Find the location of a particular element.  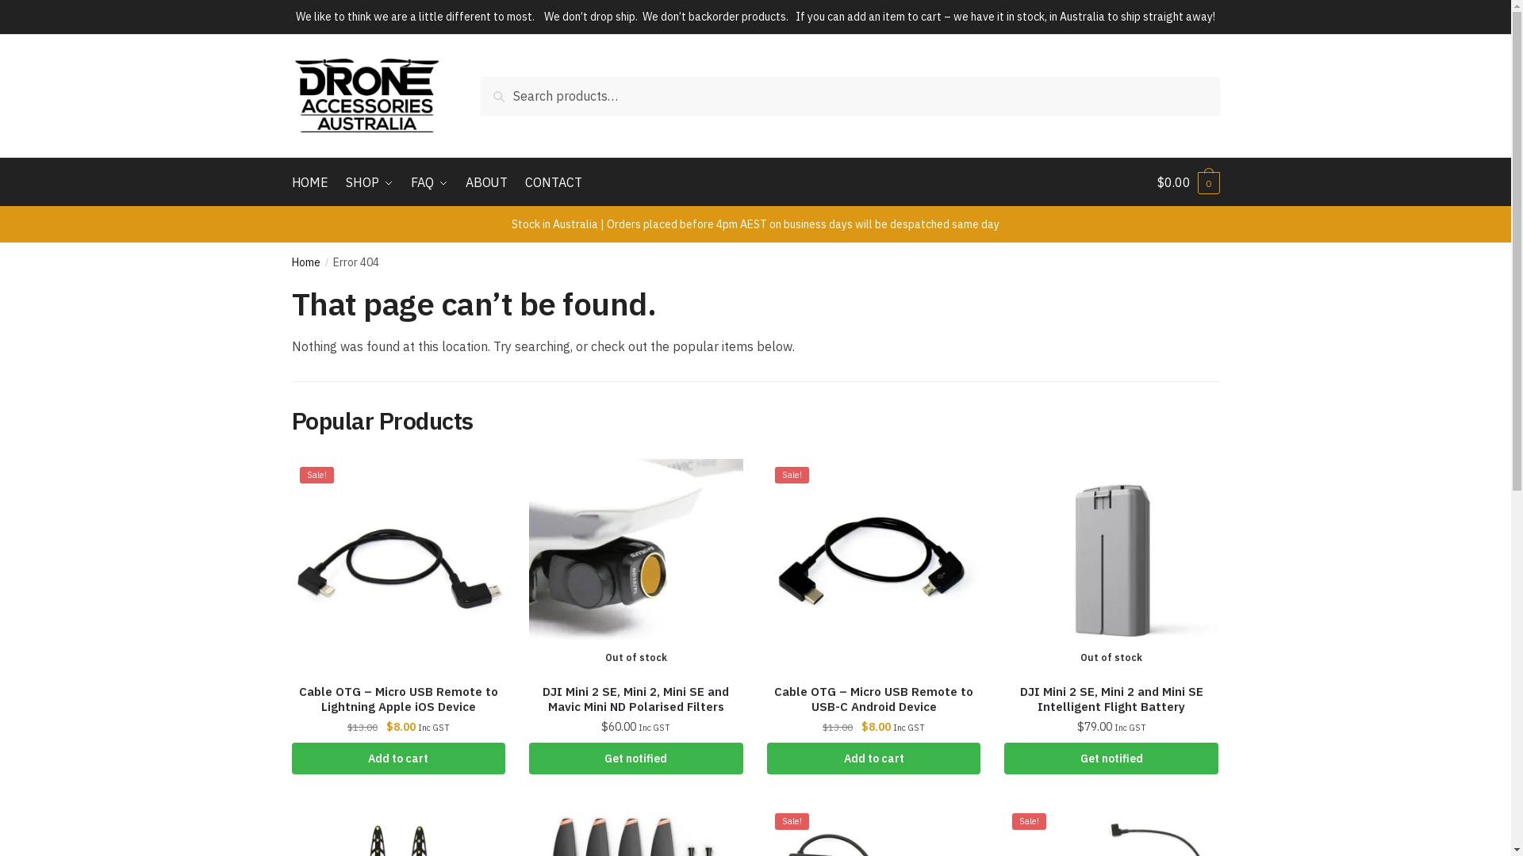

Out of stock is located at coordinates (1111, 566).